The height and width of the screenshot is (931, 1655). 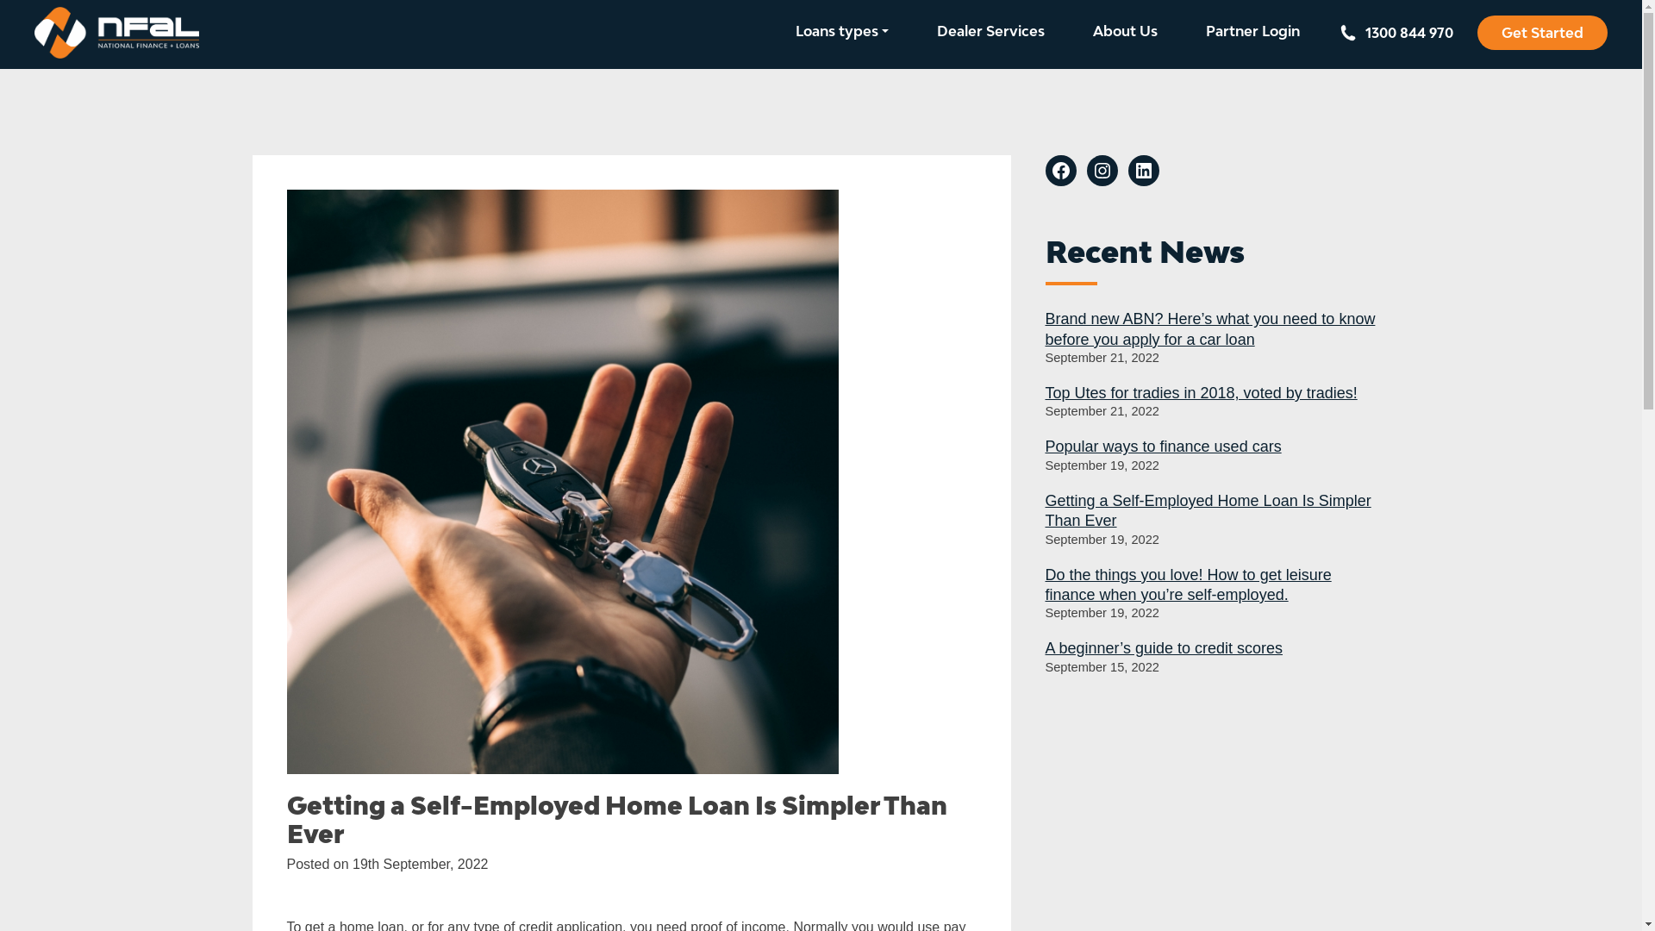 I want to click on Dealer Services, so click(x=991, y=31).